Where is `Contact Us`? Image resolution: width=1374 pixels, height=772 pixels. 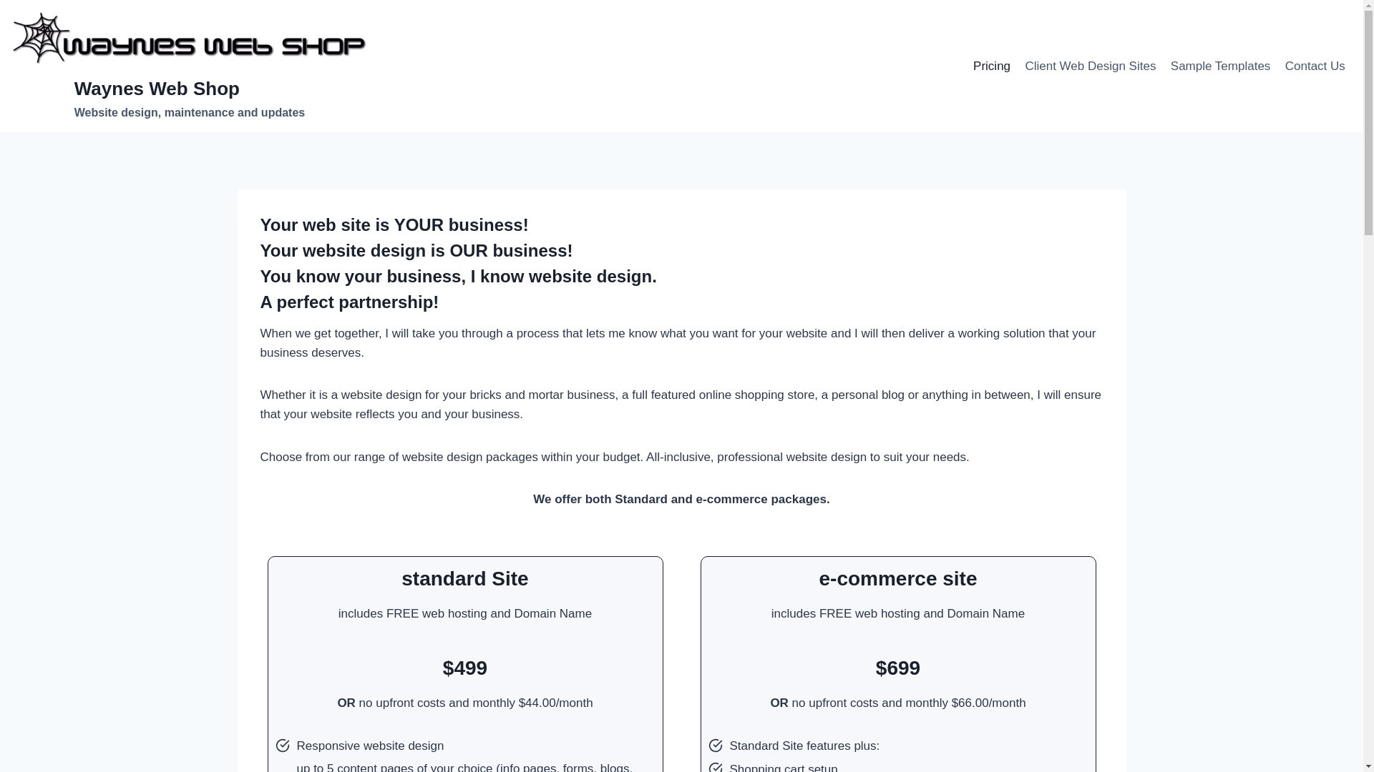 Contact Us is located at coordinates (1315, 66).